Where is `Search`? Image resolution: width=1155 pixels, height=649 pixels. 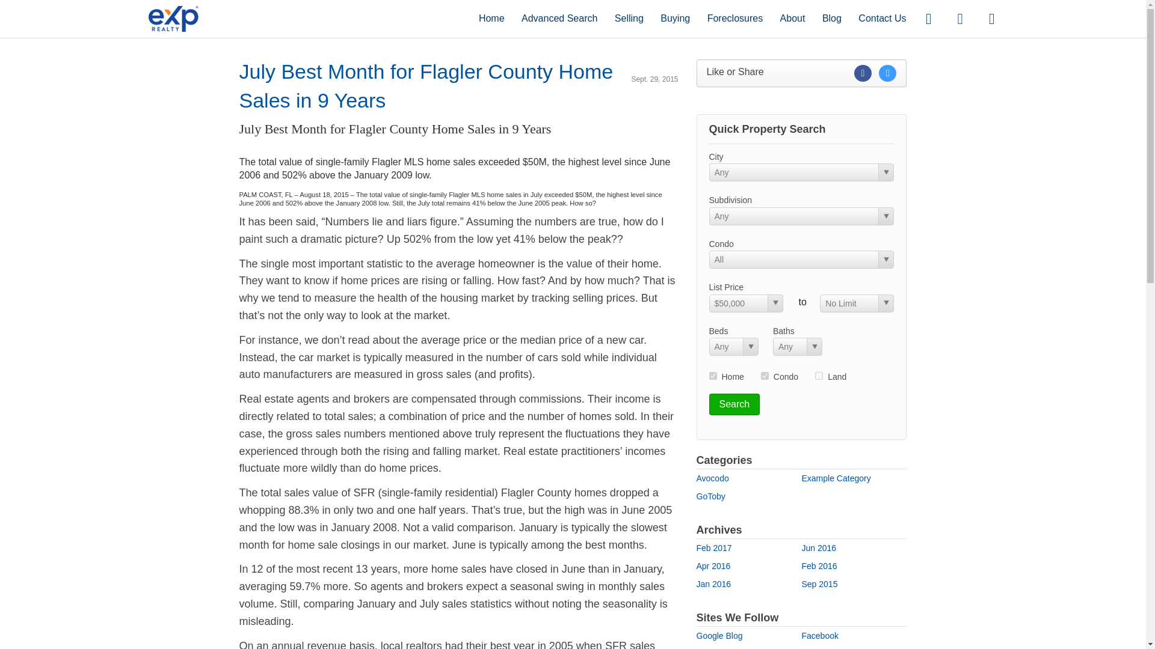 Search is located at coordinates (734, 404).